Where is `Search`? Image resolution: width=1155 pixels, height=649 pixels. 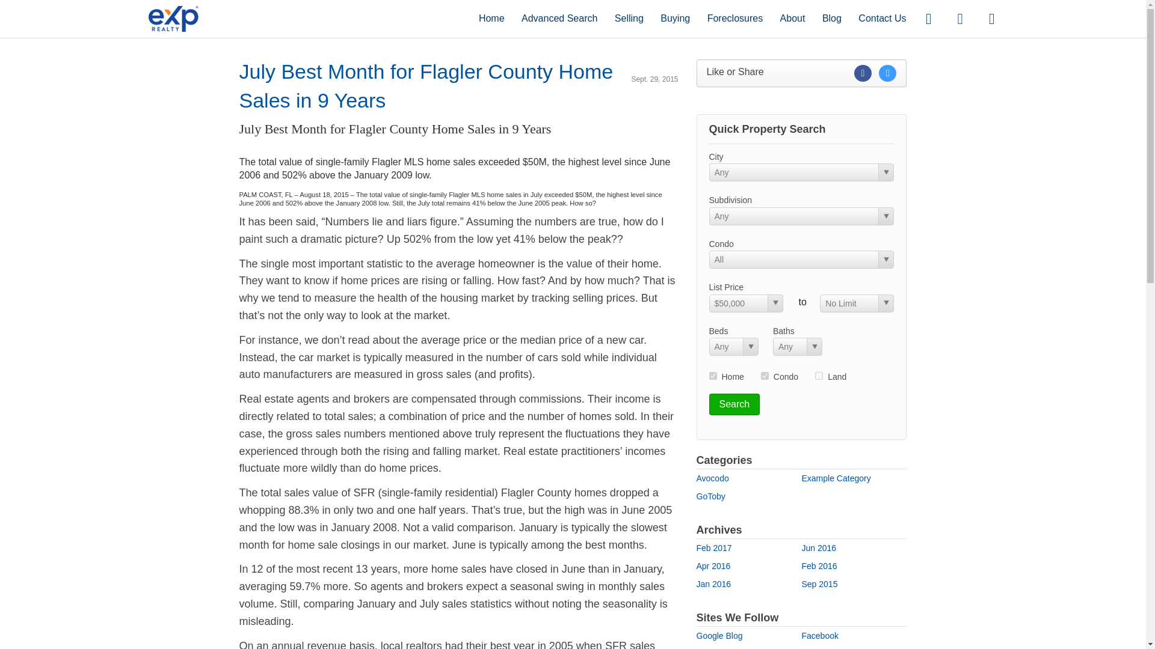 Search is located at coordinates (734, 404).